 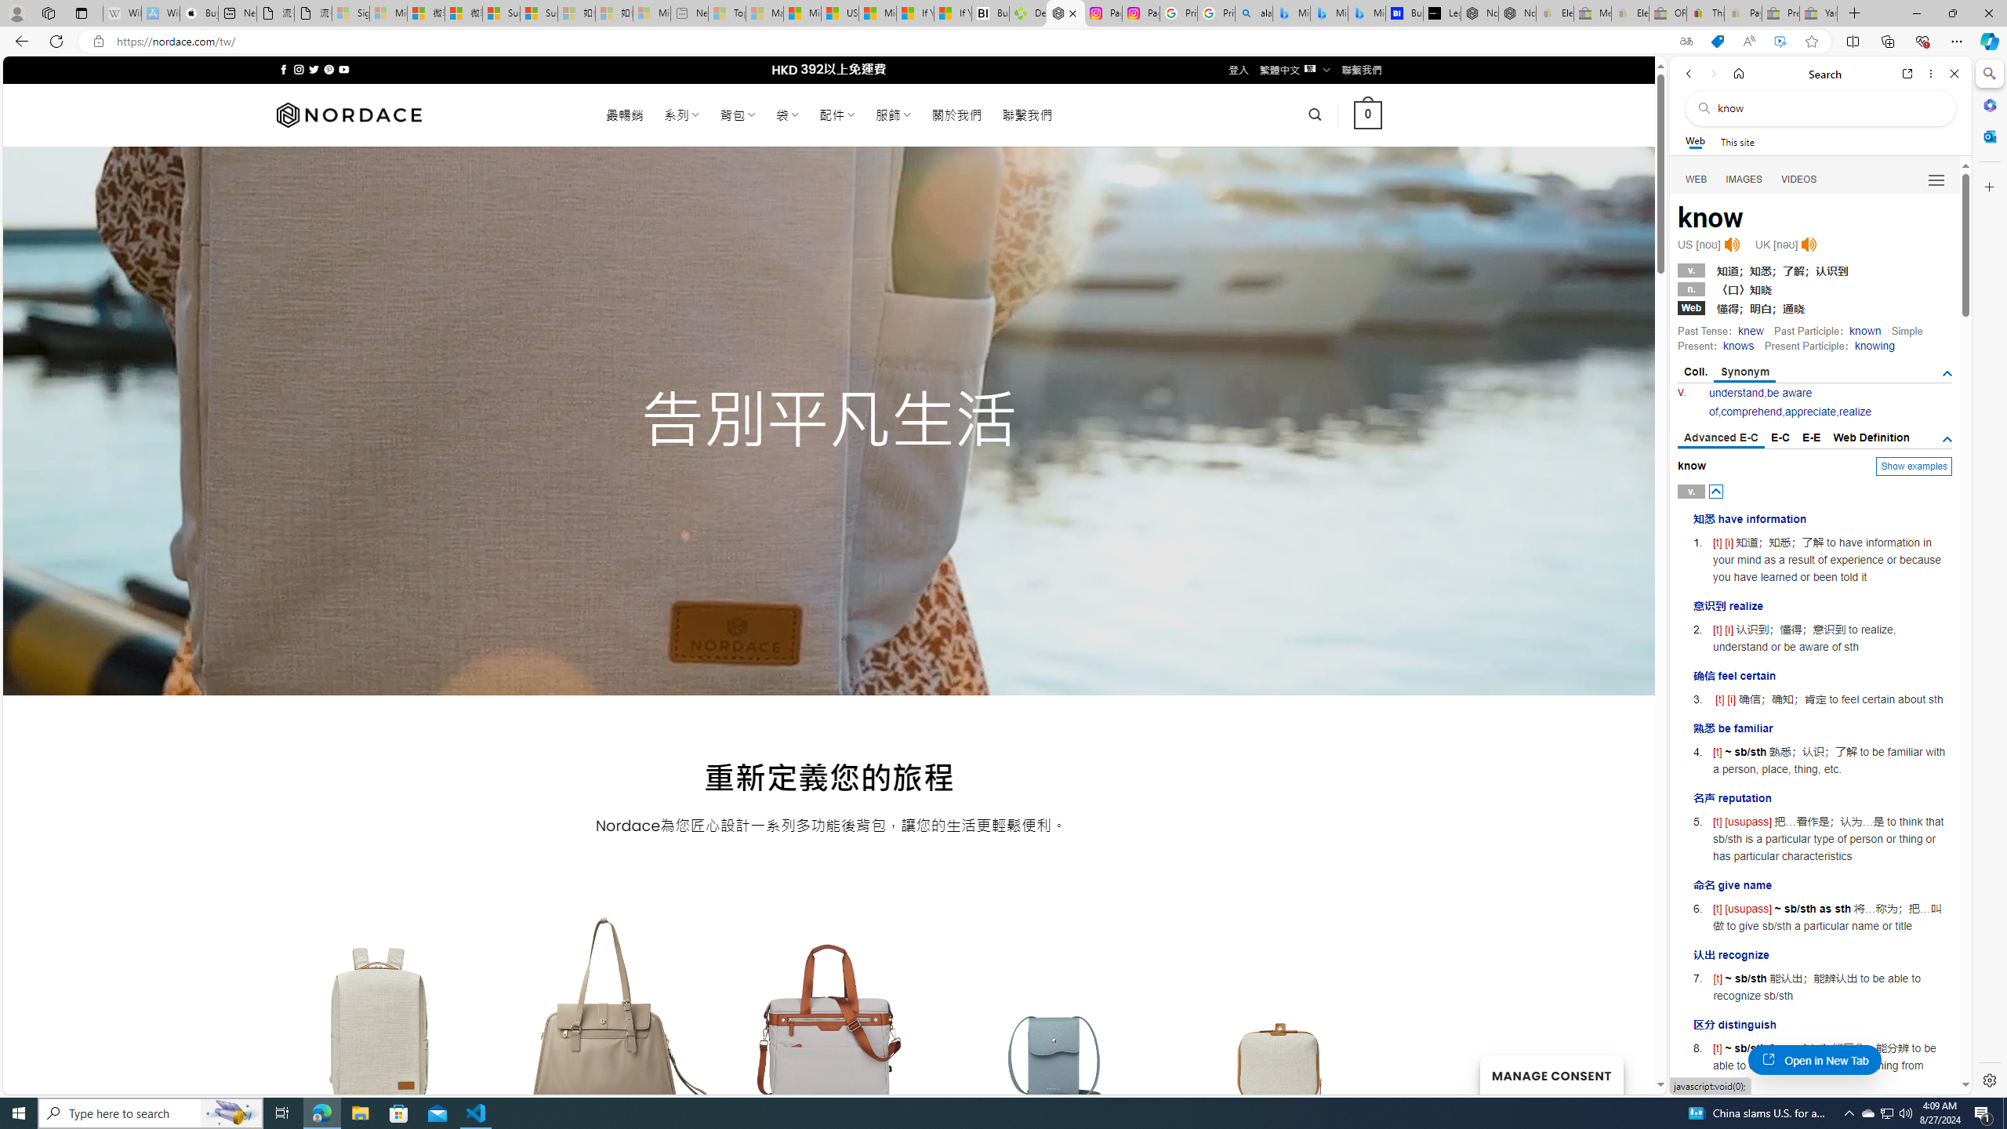 What do you see at coordinates (1781, 13) in the screenshot?
I see `Press Room - eBay Inc. - Sleeping` at bounding box center [1781, 13].